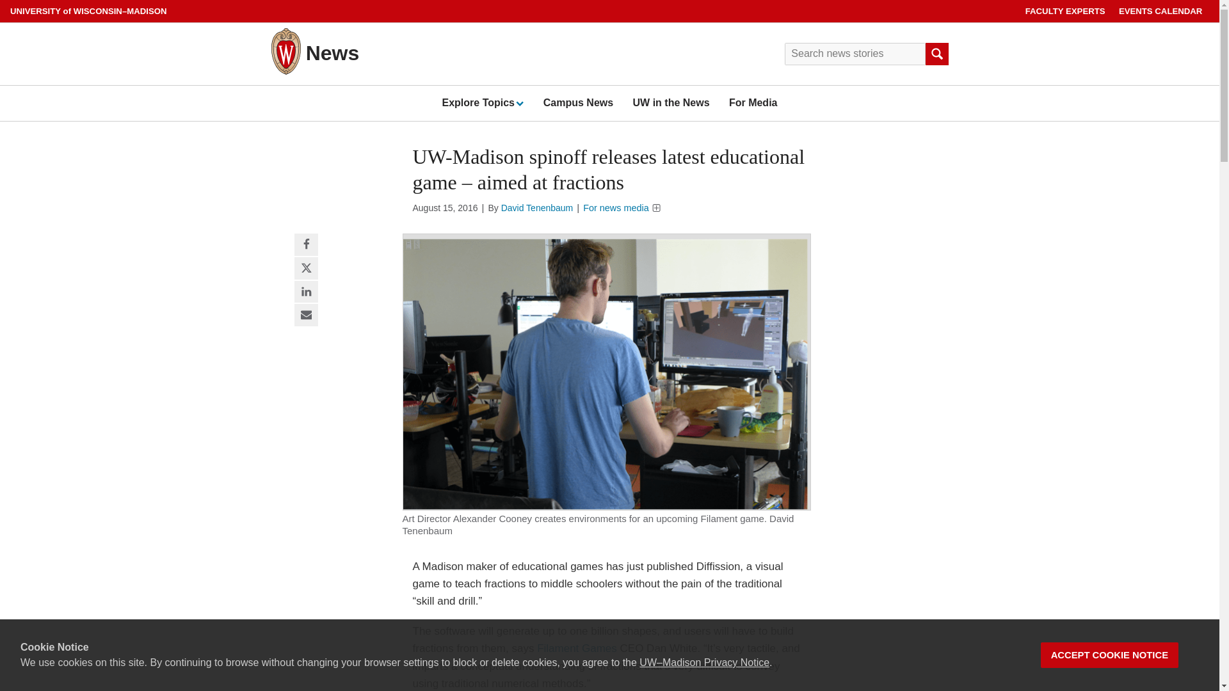 Image resolution: width=1229 pixels, height=691 pixels. Describe the element at coordinates (3, 3) in the screenshot. I see `Skip to main content` at that location.